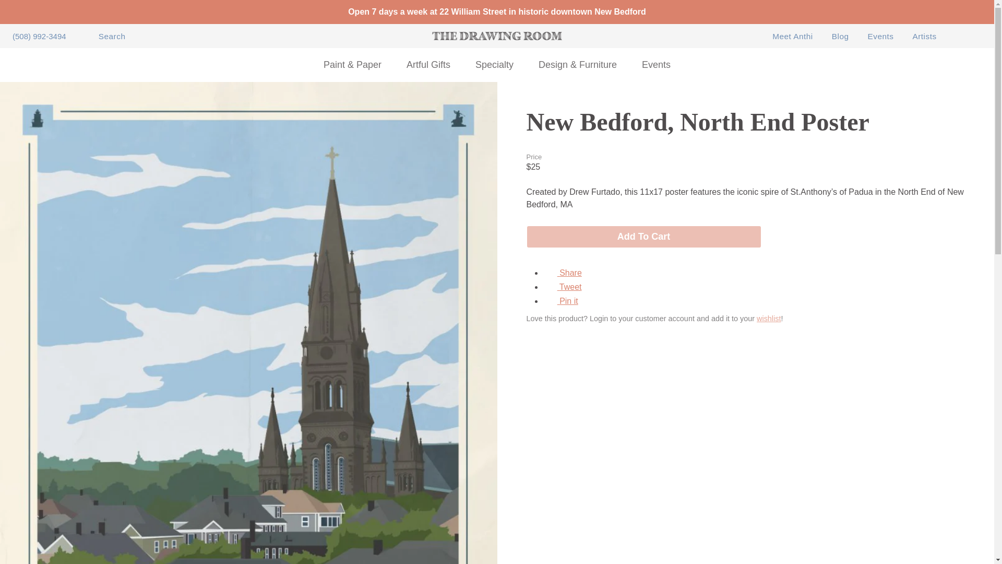  Describe the element at coordinates (105, 37) in the screenshot. I see `Search` at that location.